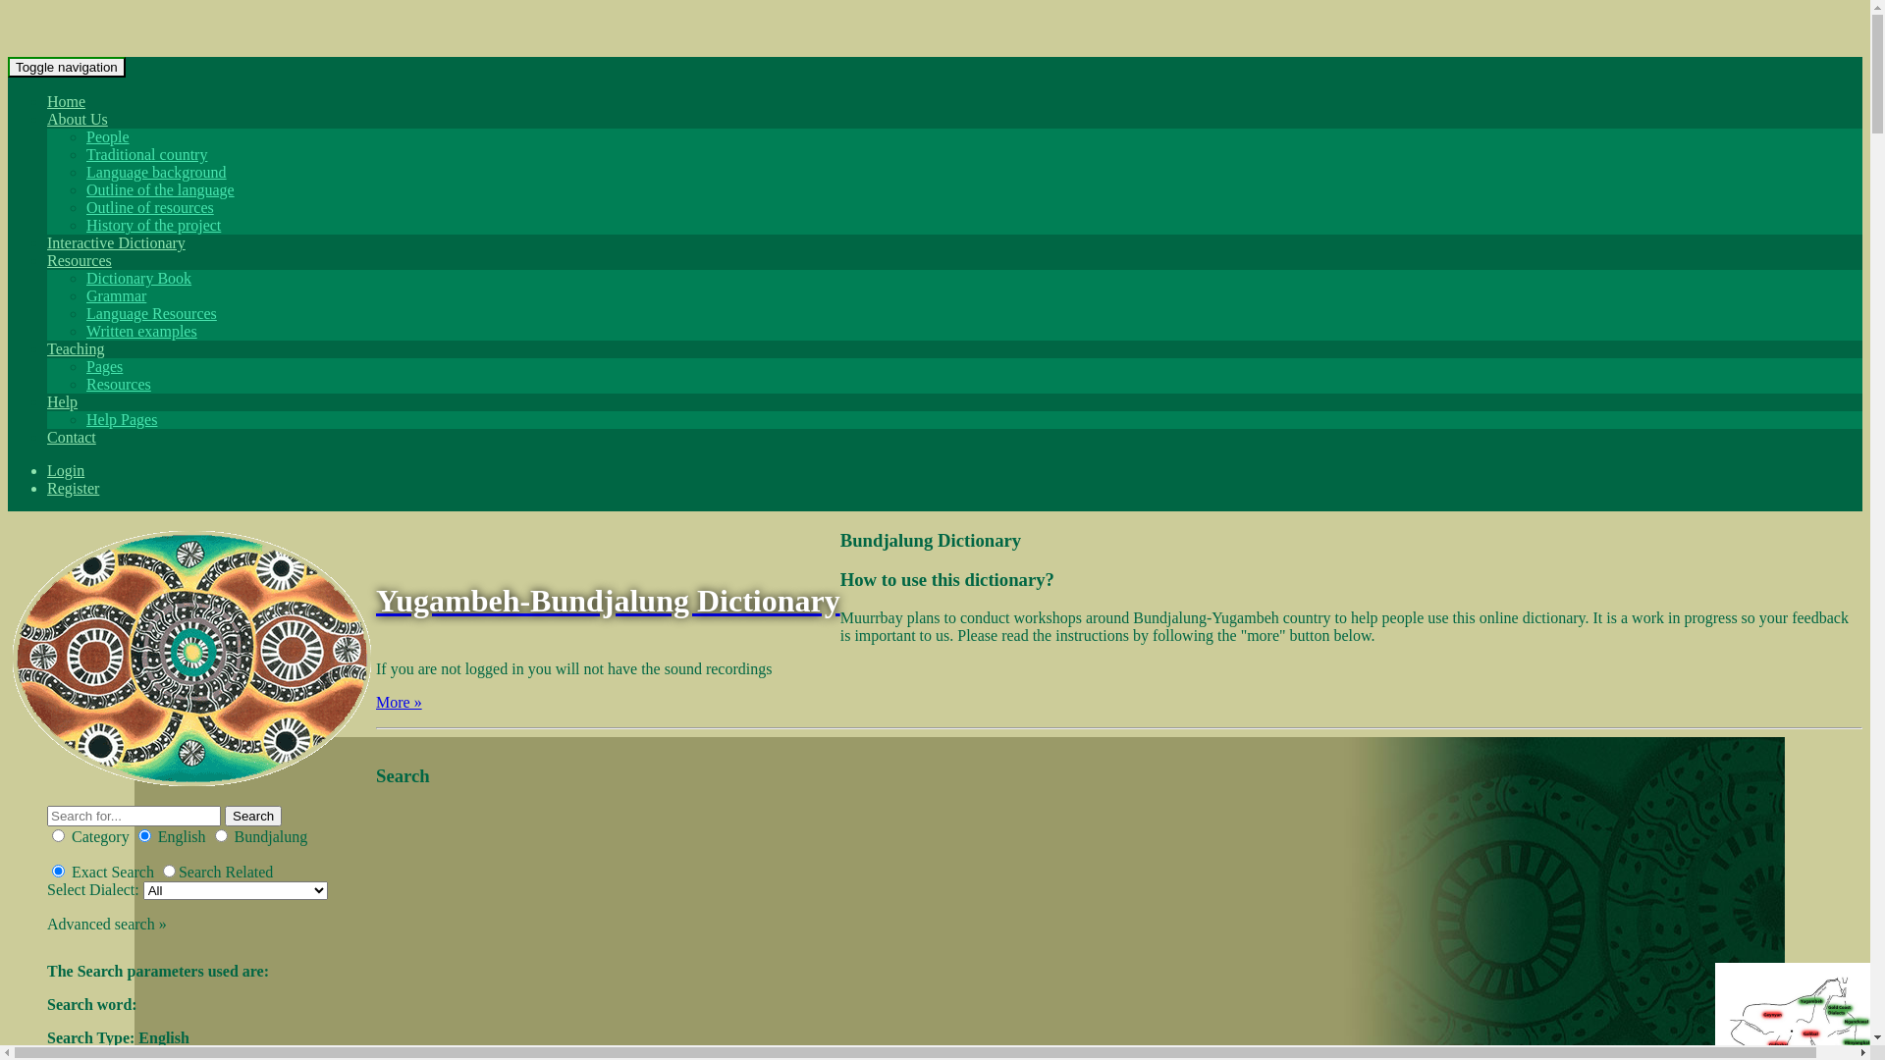 This screenshot has height=1060, width=1885. I want to click on Home, so click(67, 102).